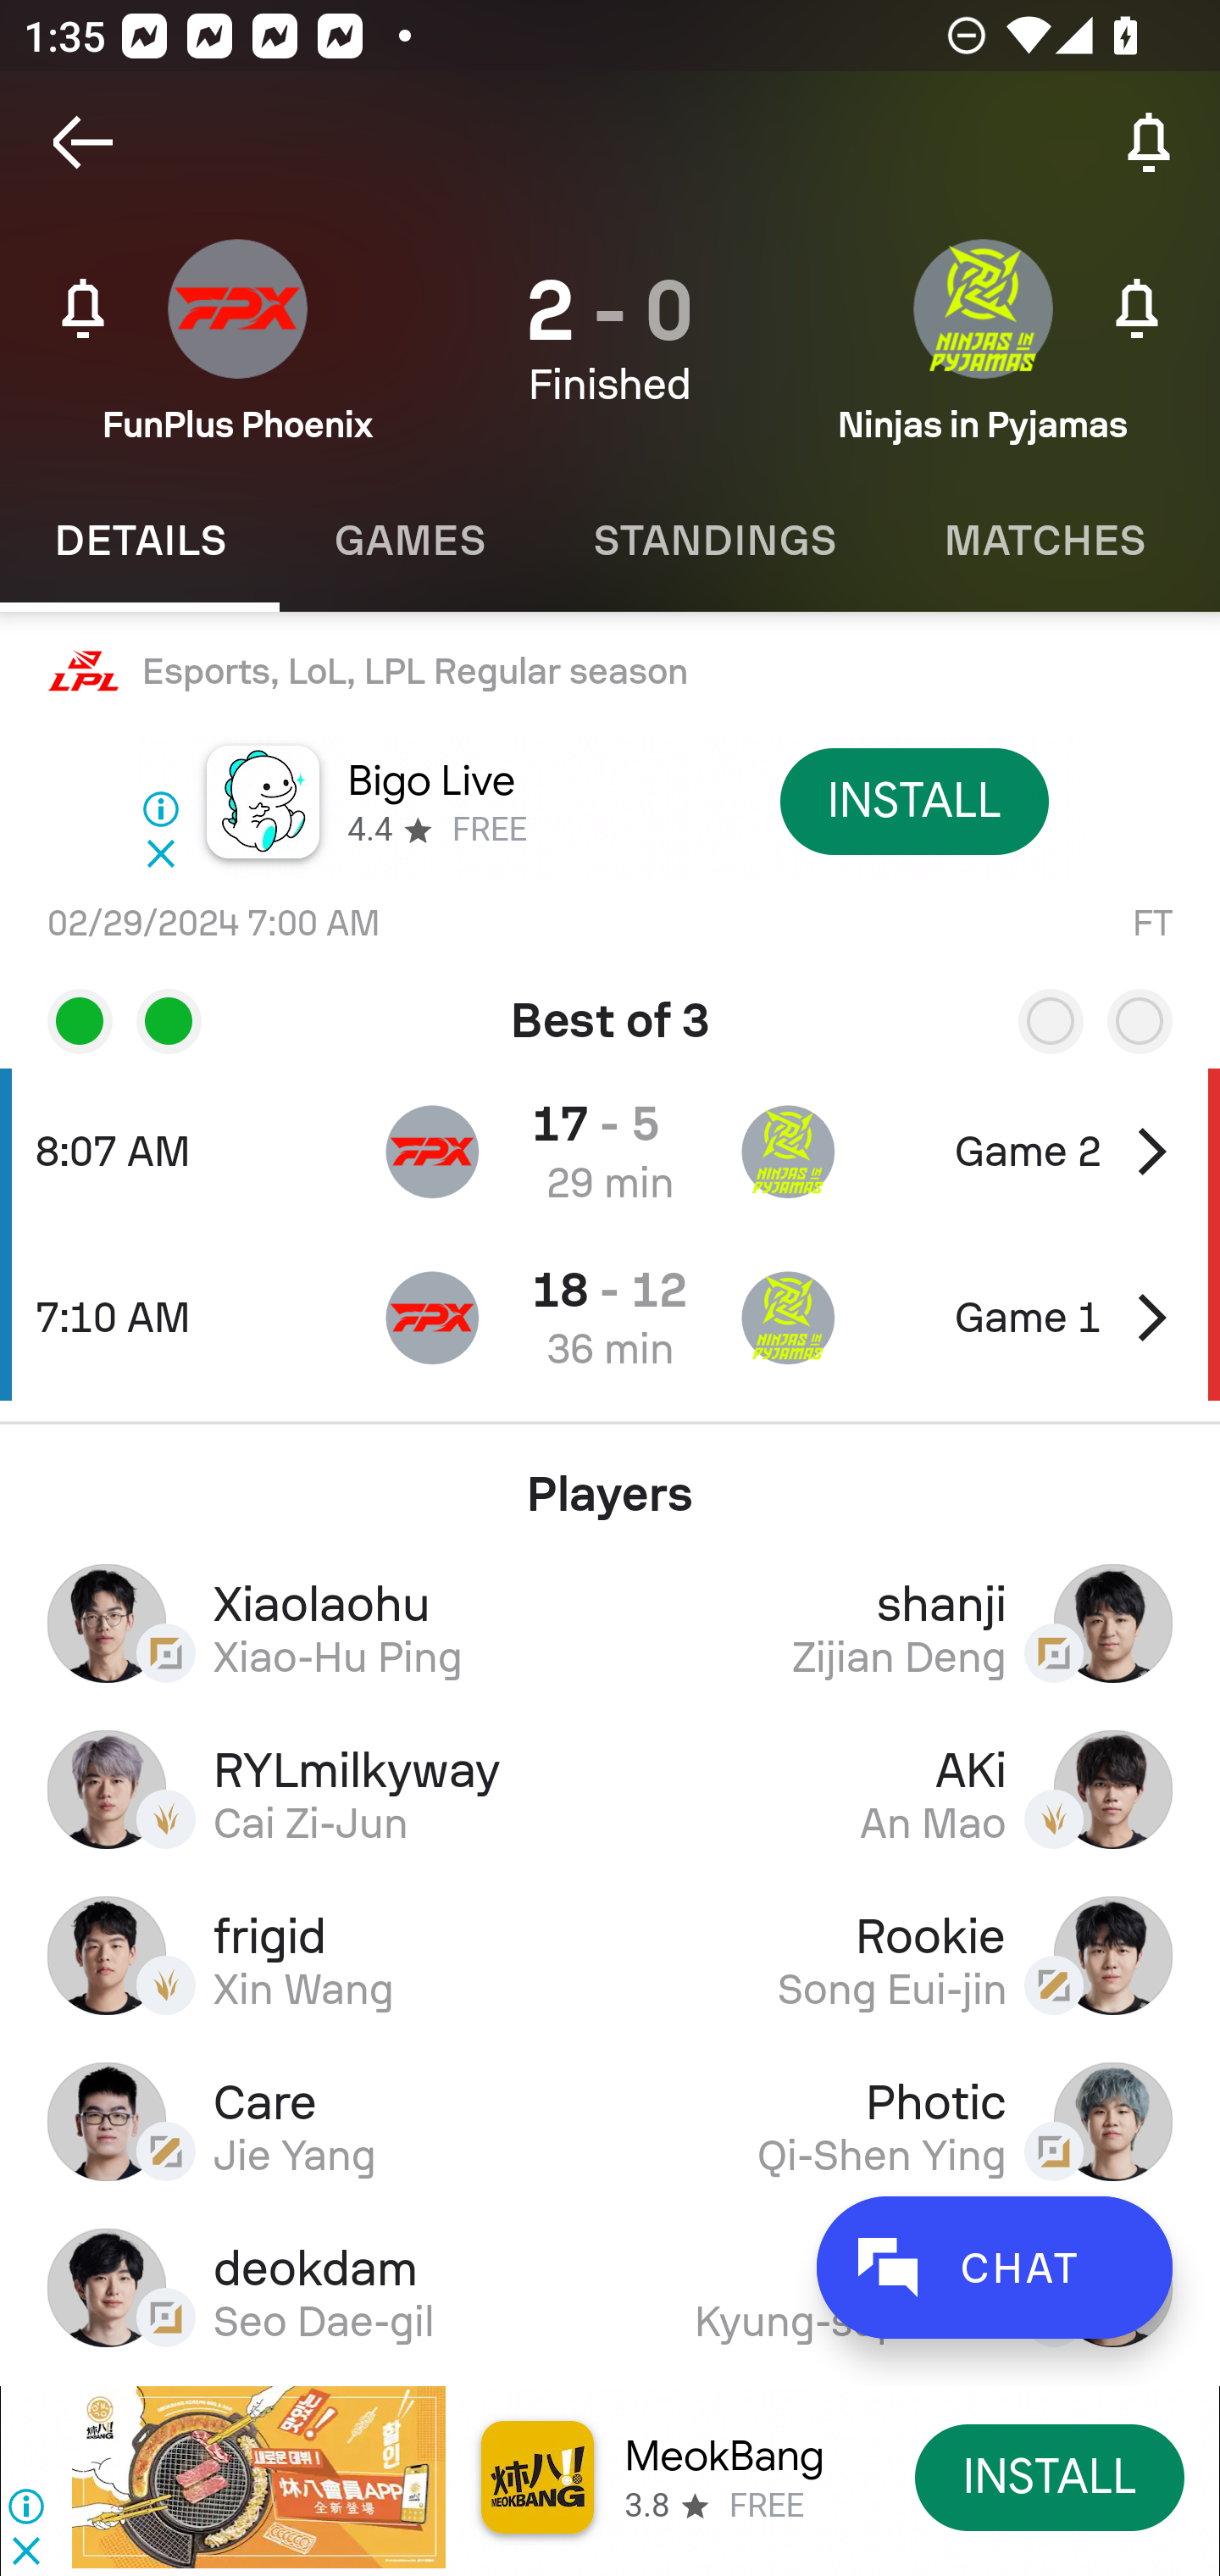  What do you see at coordinates (610, 1482) in the screenshot?
I see `Players` at bounding box center [610, 1482].